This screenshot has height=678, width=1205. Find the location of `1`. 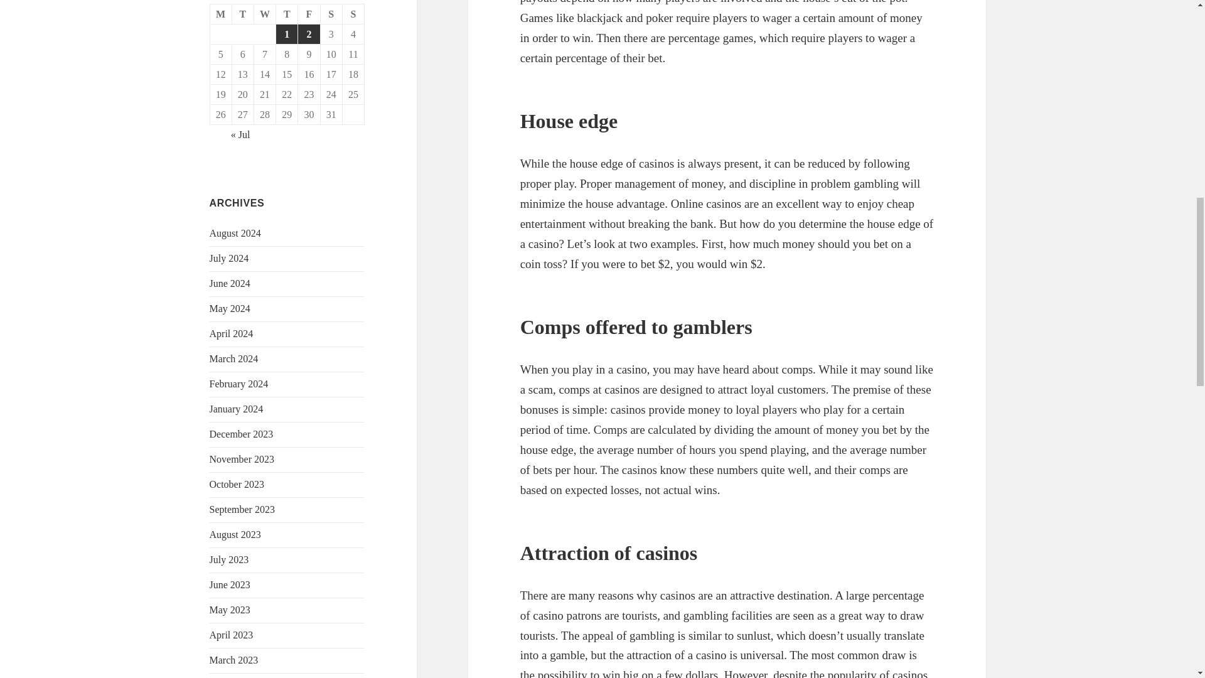

1 is located at coordinates (286, 34).